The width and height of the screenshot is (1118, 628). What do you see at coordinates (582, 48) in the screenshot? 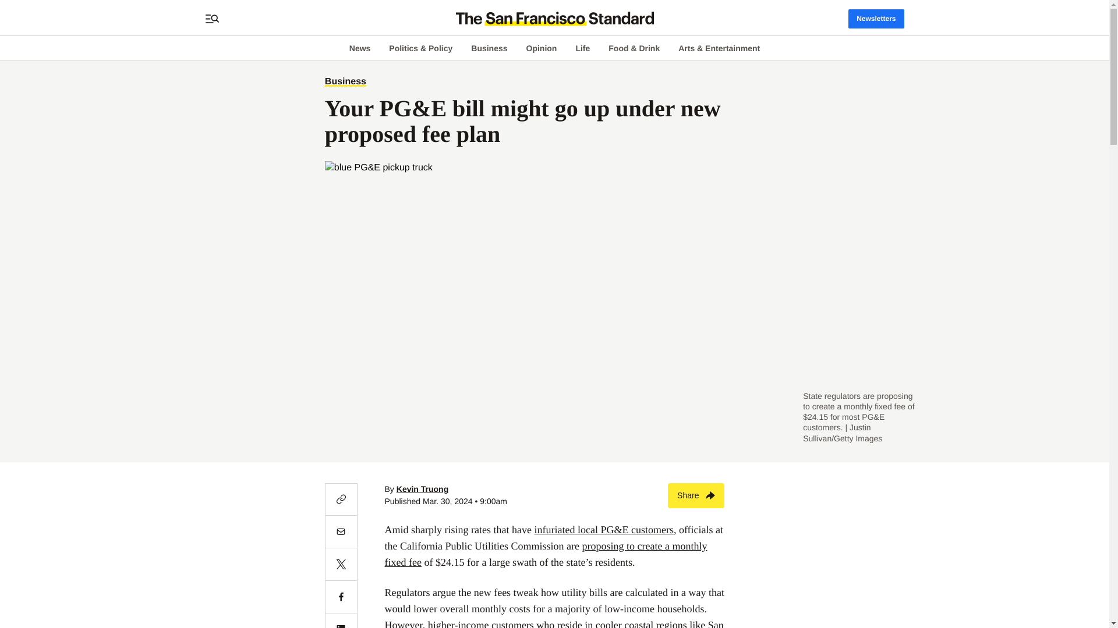
I see `Life` at bounding box center [582, 48].